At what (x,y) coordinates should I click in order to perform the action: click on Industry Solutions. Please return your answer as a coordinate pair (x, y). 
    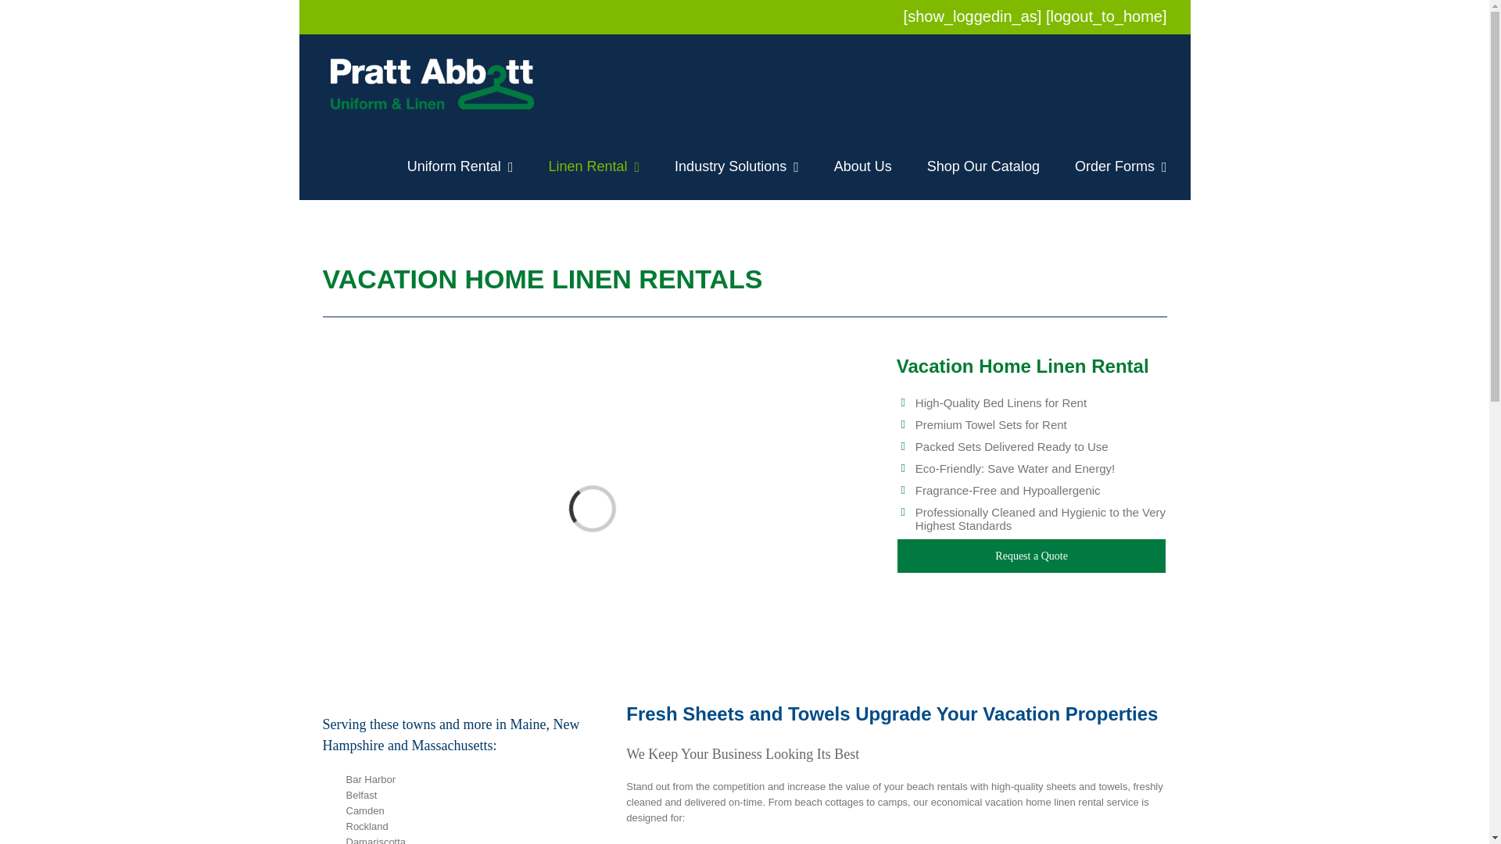
    Looking at the image, I should click on (736, 166).